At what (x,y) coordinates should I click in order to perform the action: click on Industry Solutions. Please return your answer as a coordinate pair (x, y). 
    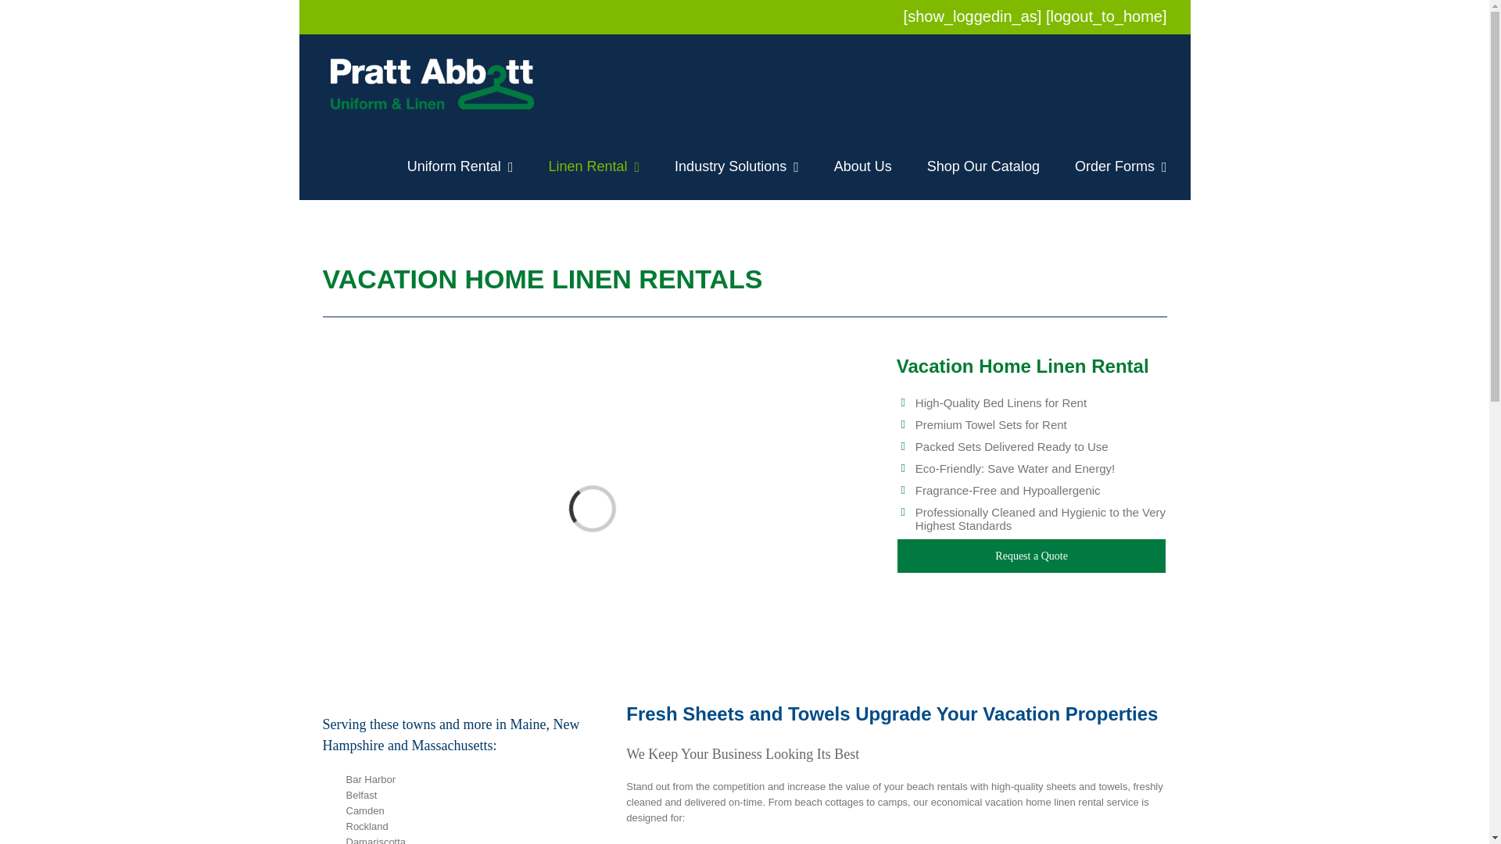
    Looking at the image, I should click on (736, 166).